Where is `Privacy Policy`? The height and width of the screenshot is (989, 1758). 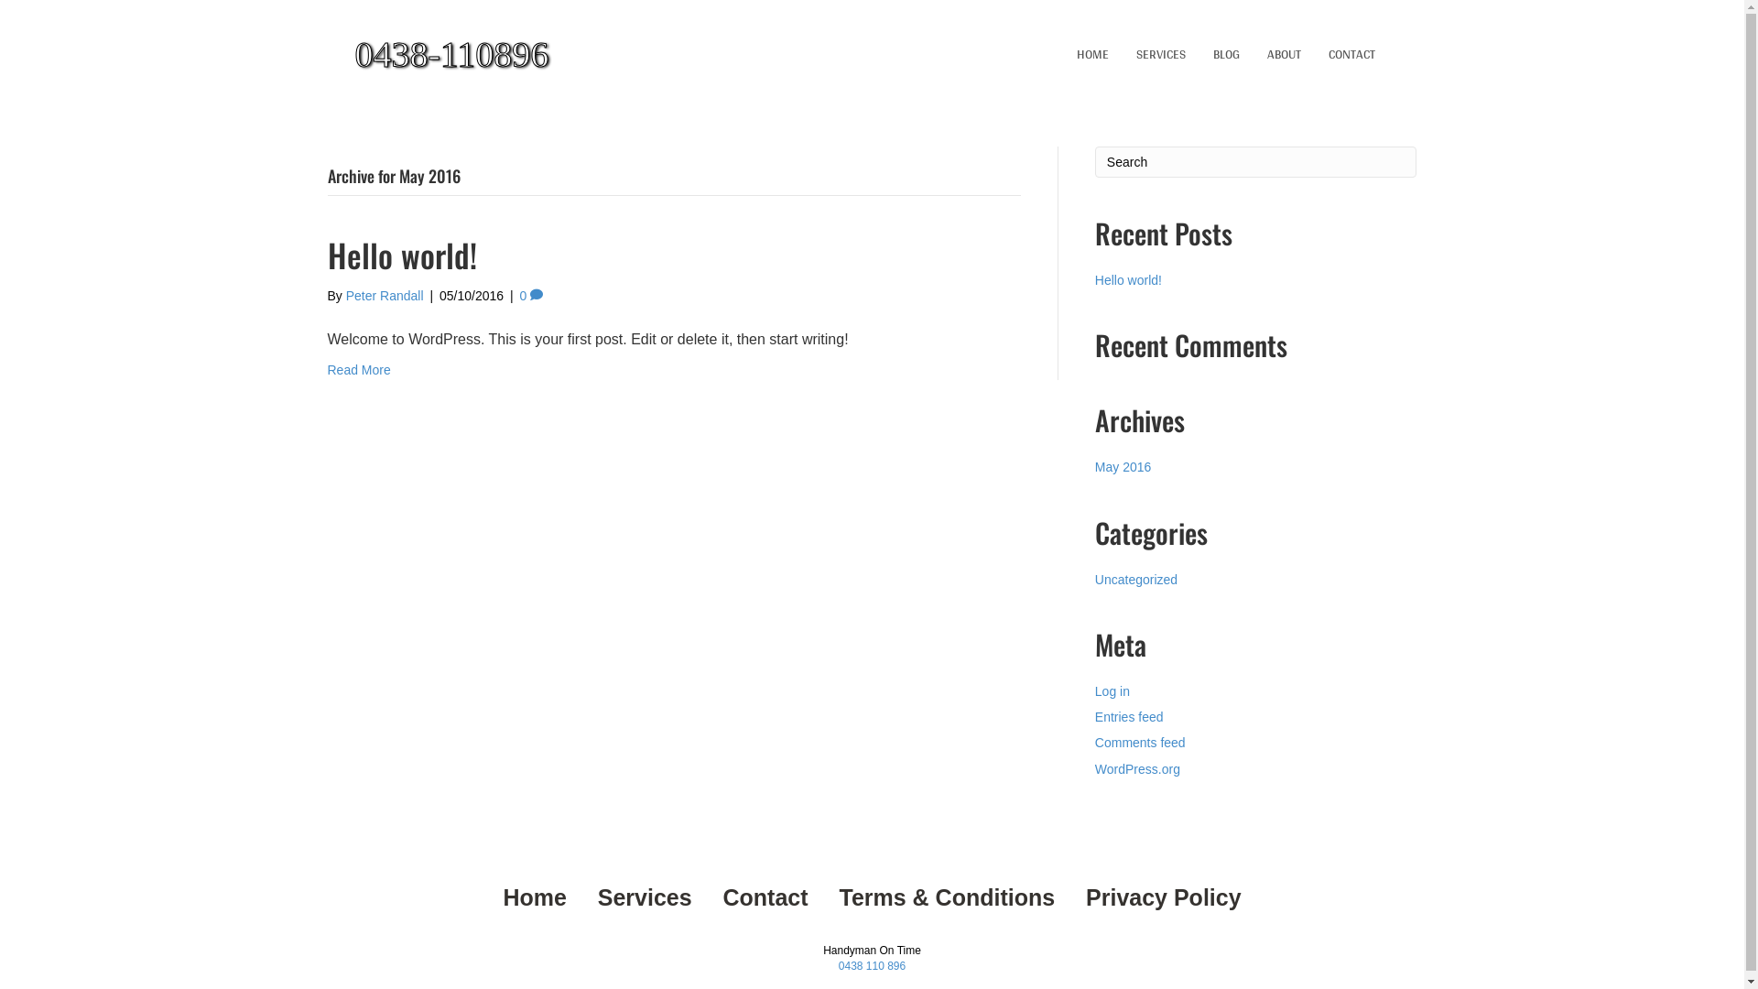
Privacy Policy is located at coordinates (1164, 897).